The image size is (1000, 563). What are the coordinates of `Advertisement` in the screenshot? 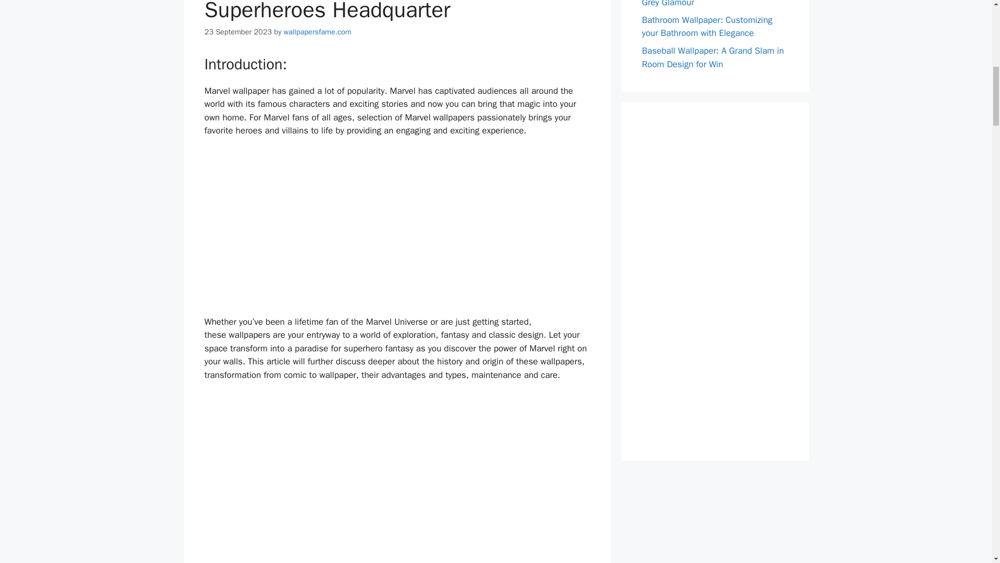 It's located at (399, 473).